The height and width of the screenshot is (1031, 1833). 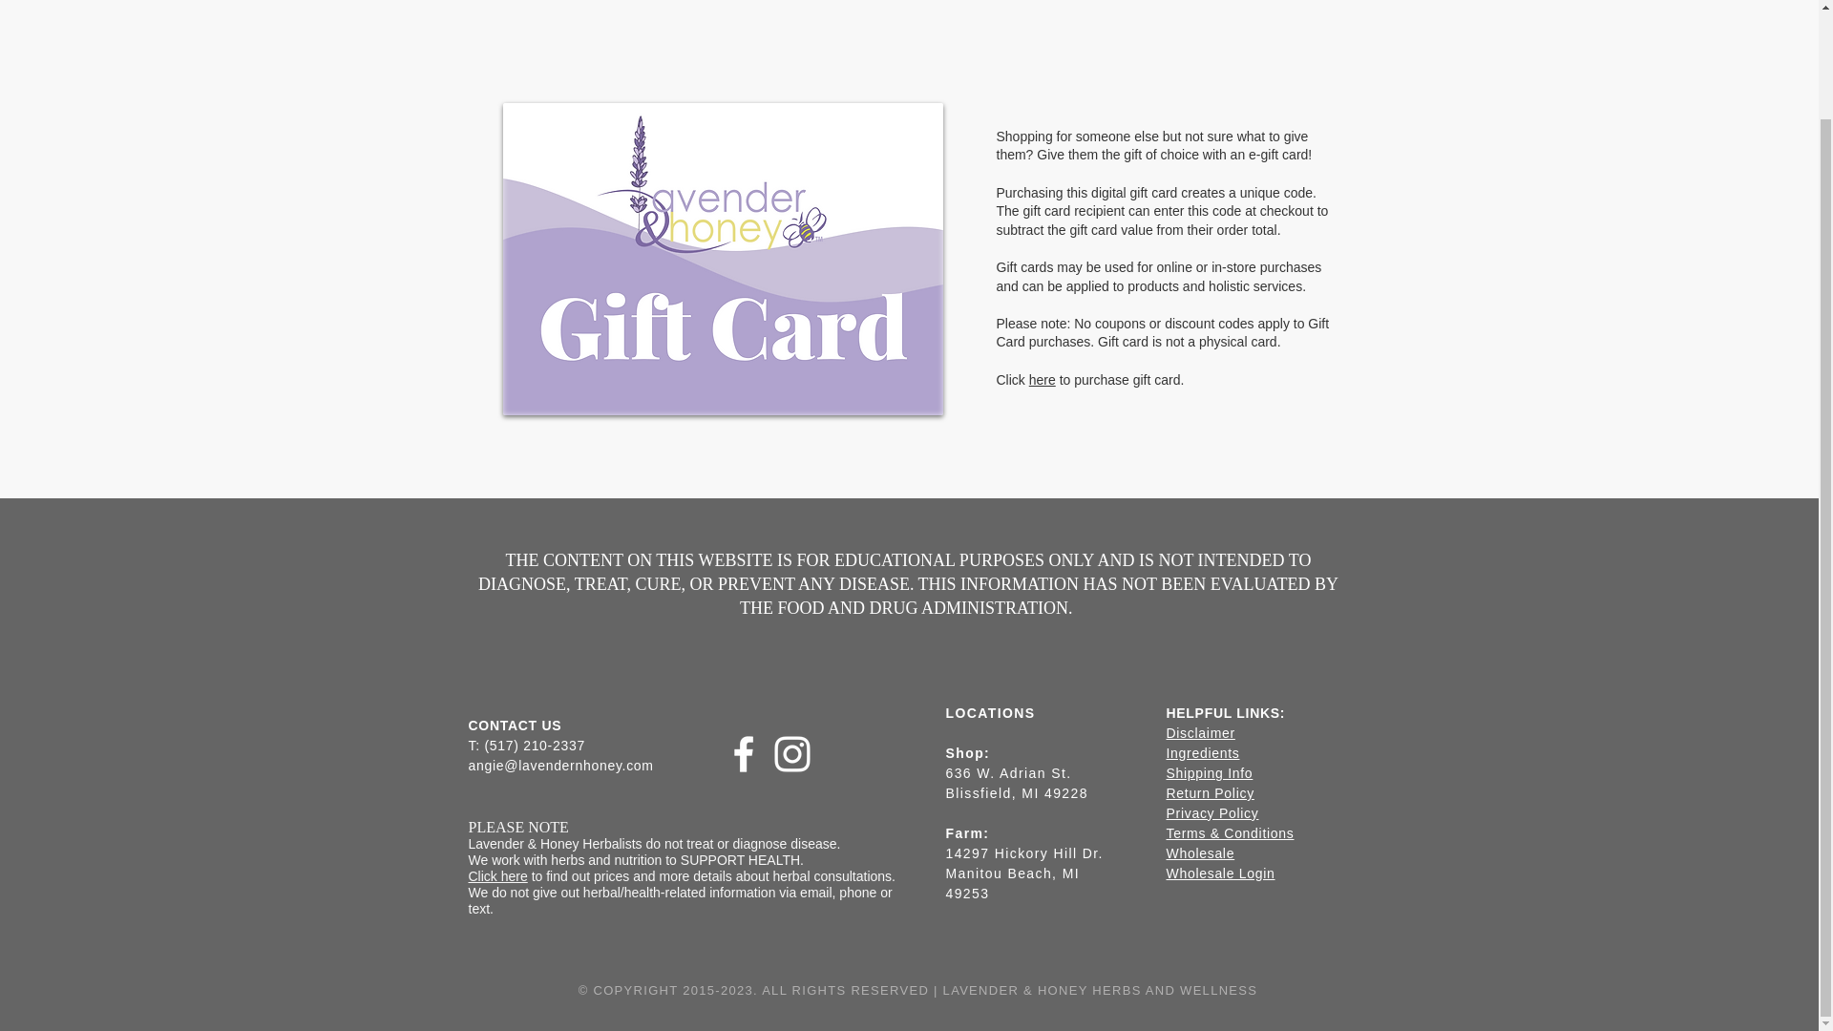 I want to click on Wholesale Login, so click(x=1220, y=873).